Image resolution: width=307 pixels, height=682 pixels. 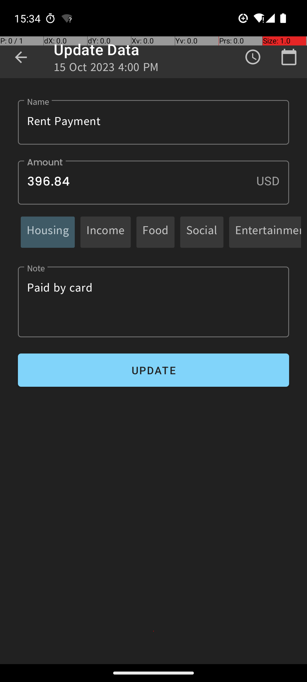 I want to click on 396.84, so click(x=153, y=182).